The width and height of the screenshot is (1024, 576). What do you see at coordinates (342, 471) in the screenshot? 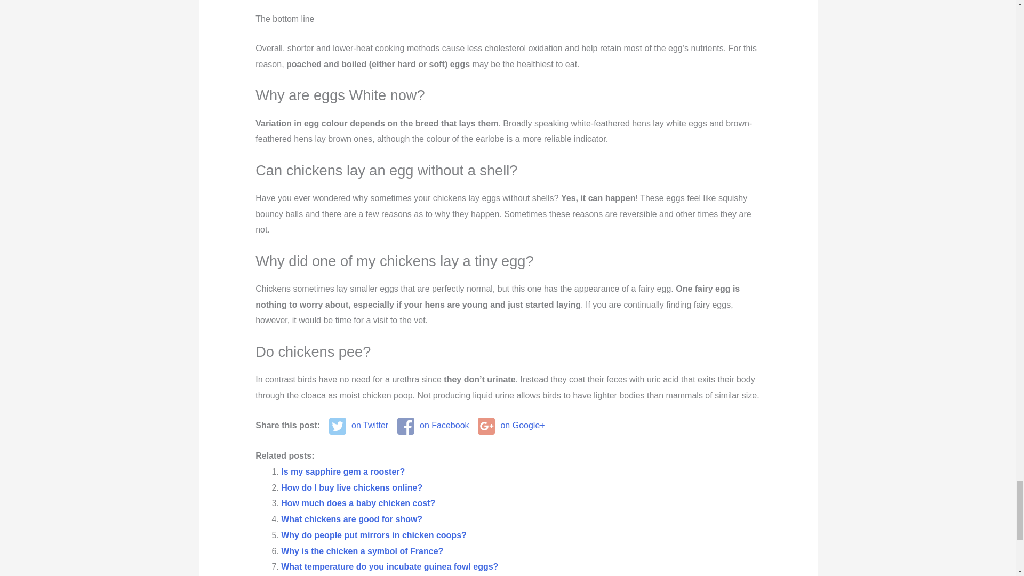
I see `Is my sapphire gem a rooster?` at bounding box center [342, 471].